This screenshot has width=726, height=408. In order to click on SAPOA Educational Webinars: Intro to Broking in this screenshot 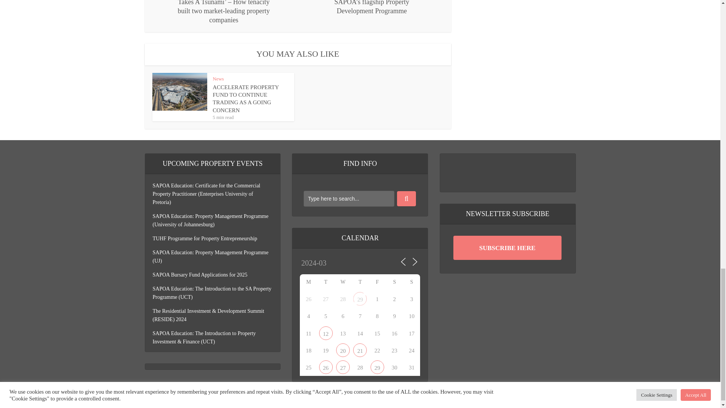, I will do `click(326, 333)`.